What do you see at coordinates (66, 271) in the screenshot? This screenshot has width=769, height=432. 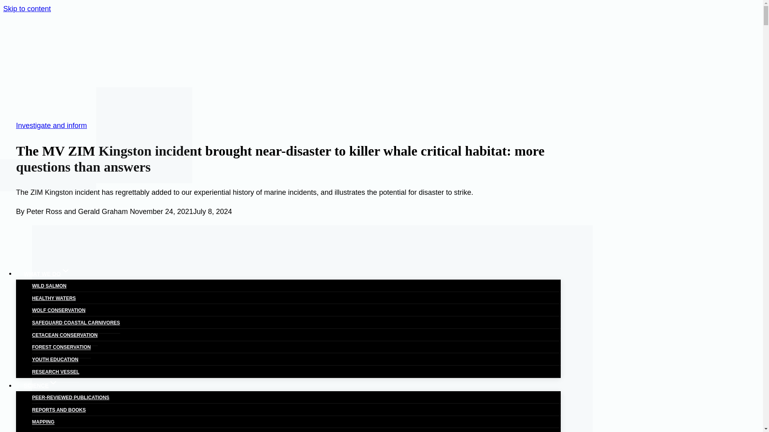 I see `EXPAND` at bounding box center [66, 271].